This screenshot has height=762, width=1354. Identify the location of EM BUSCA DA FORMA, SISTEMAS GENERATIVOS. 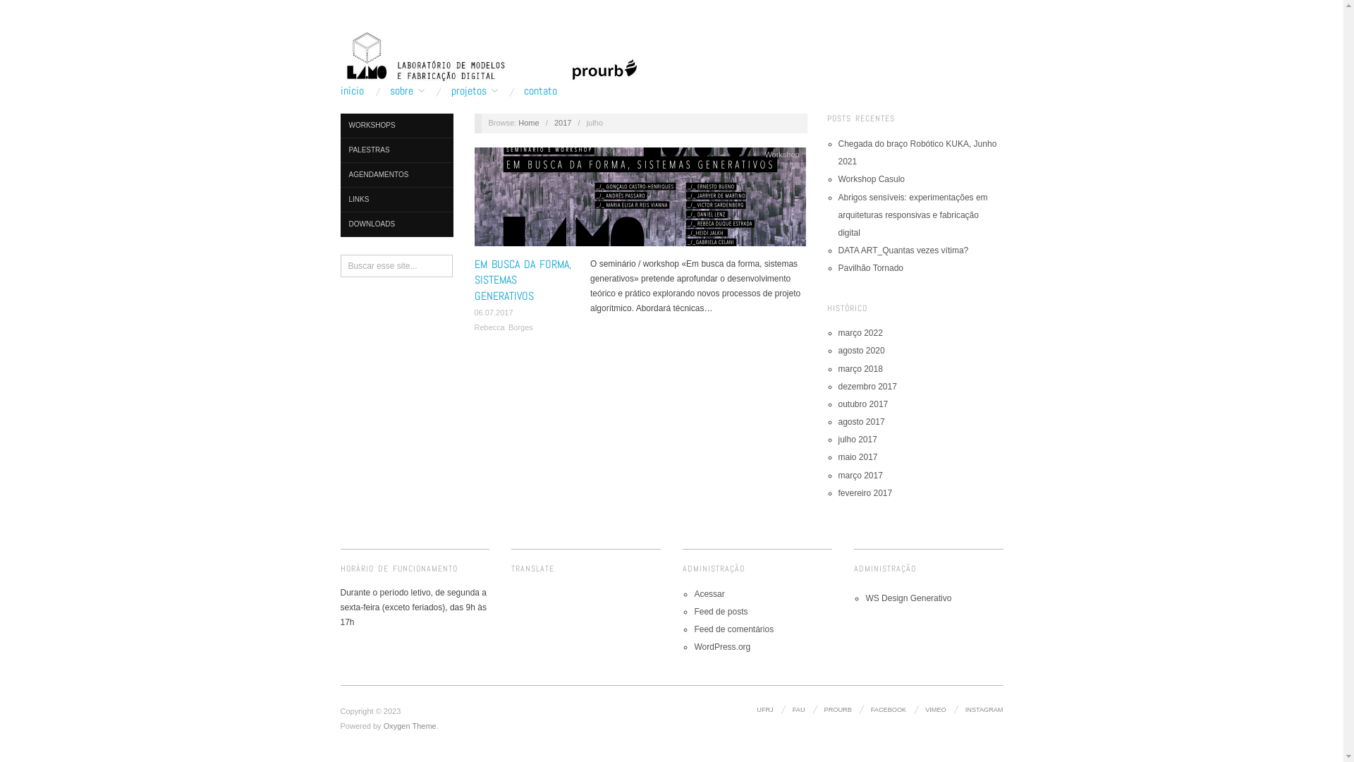
(640, 202).